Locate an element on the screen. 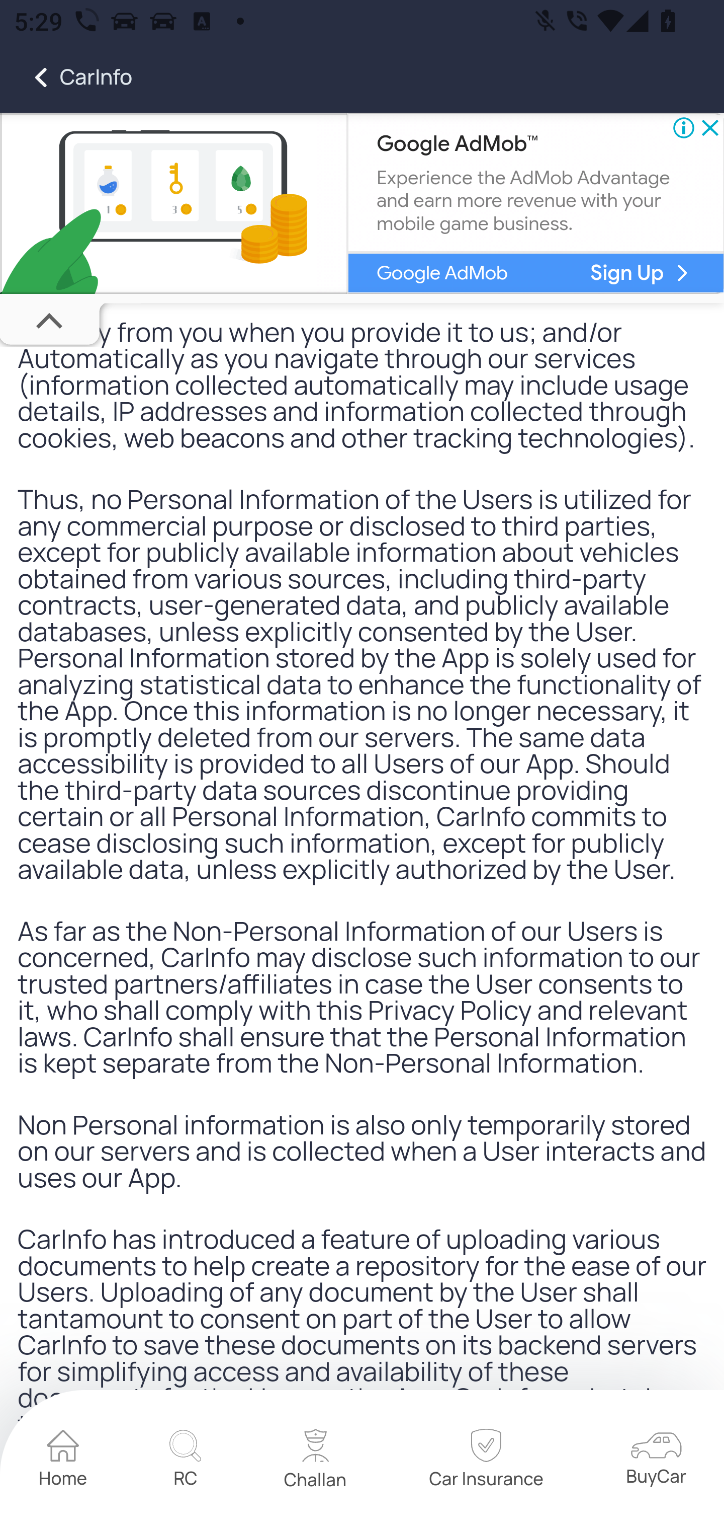 The height and width of the screenshot is (1530, 724). home Car Insurance home Car Insurance is located at coordinates (485, 1463).